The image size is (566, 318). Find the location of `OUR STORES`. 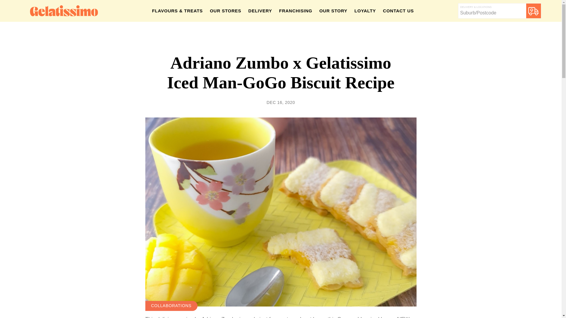

OUR STORES is located at coordinates (225, 11).